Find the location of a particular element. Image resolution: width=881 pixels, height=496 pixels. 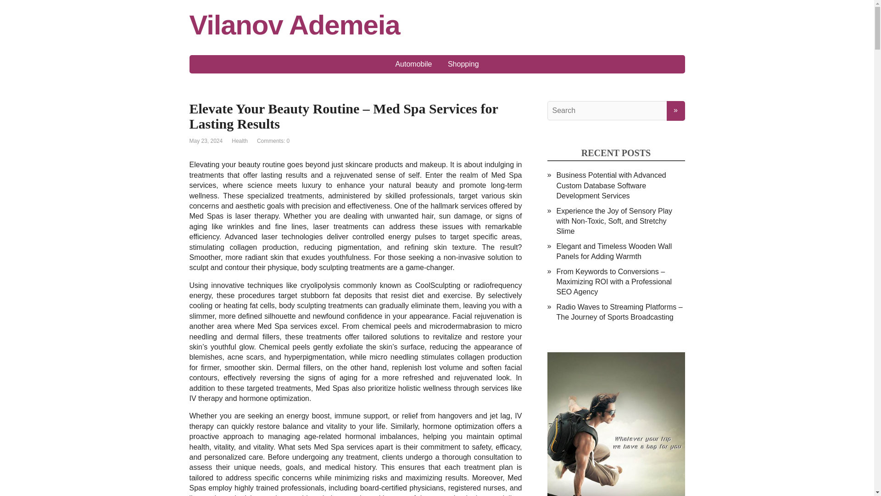

Vilanov Ademeia is located at coordinates (437, 25).